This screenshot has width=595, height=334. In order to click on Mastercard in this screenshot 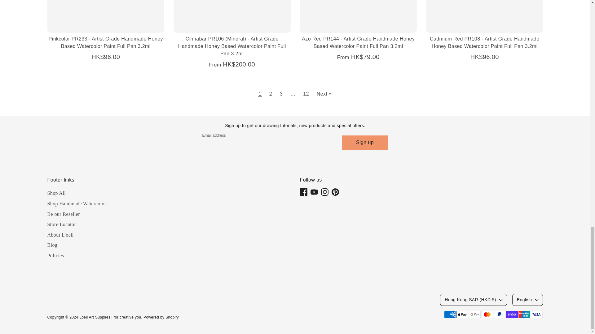, I will do `click(487, 315)`.